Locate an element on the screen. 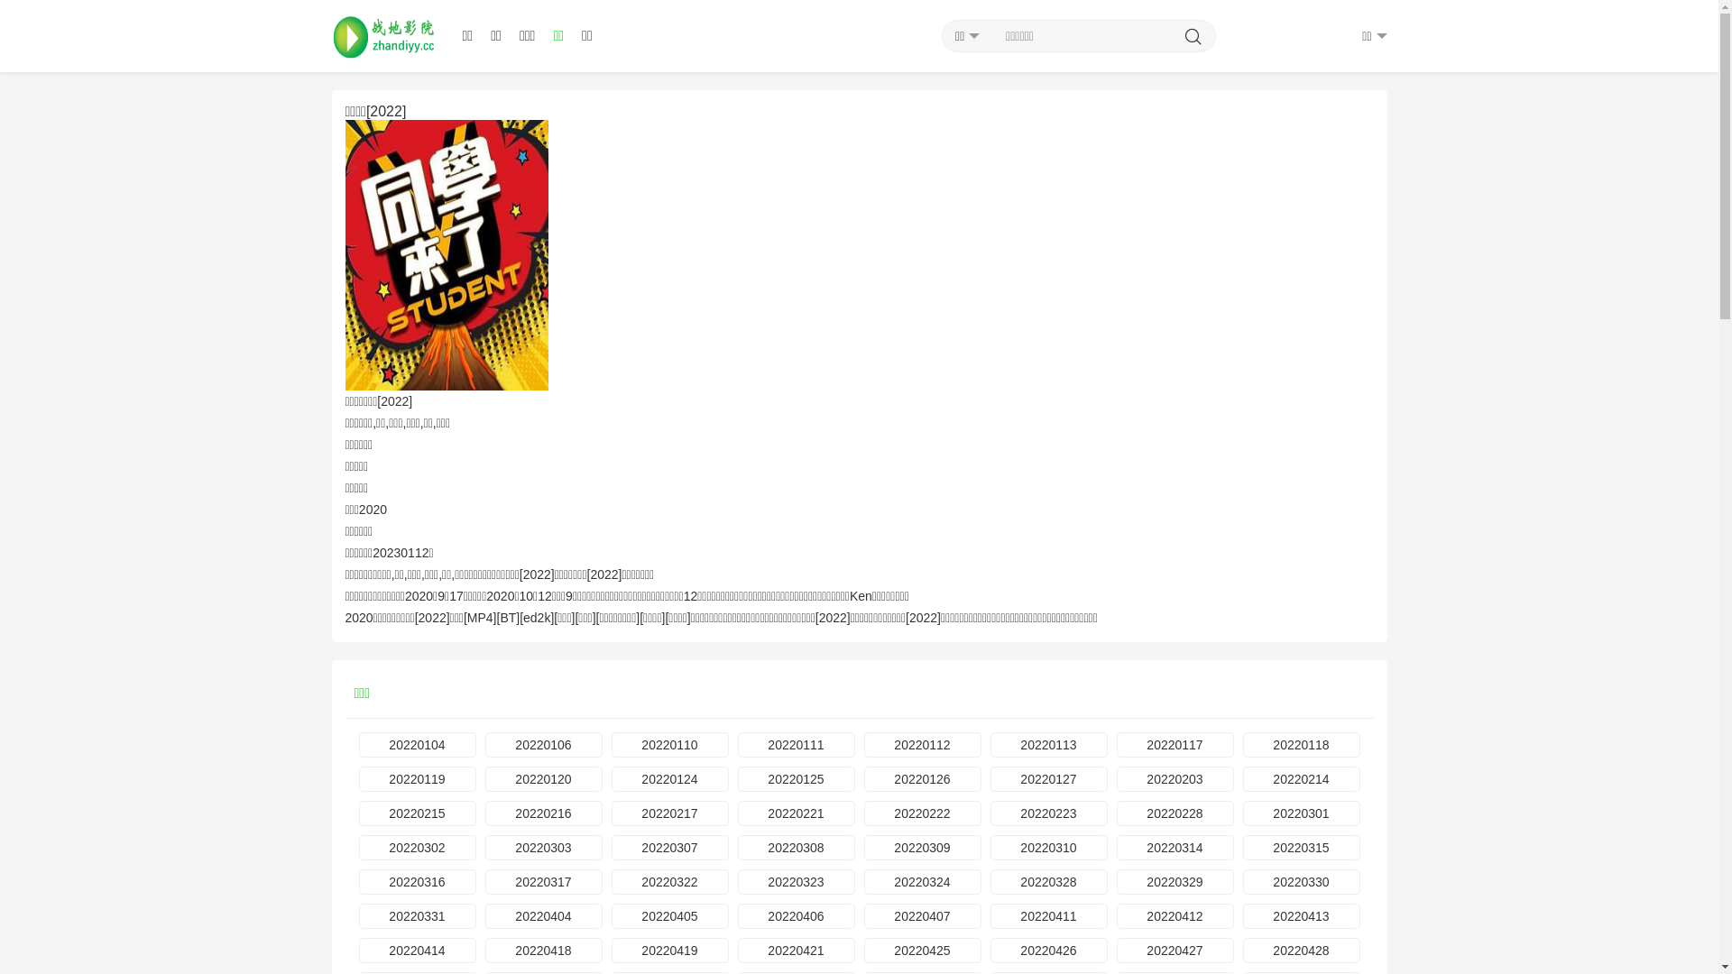  20220315 is located at coordinates (1302, 848).